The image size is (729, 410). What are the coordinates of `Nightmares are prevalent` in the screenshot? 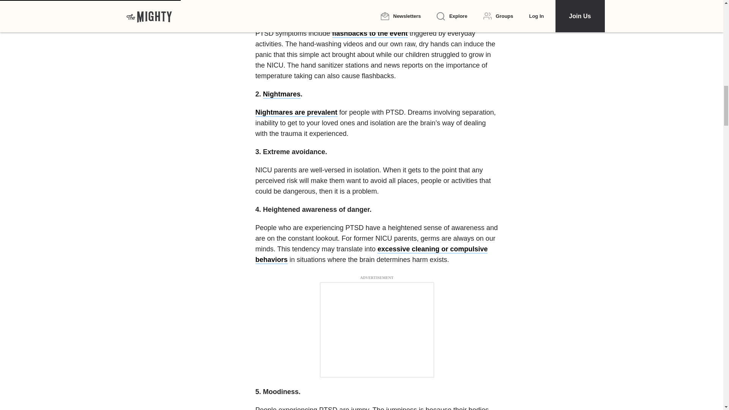 It's located at (296, 112).